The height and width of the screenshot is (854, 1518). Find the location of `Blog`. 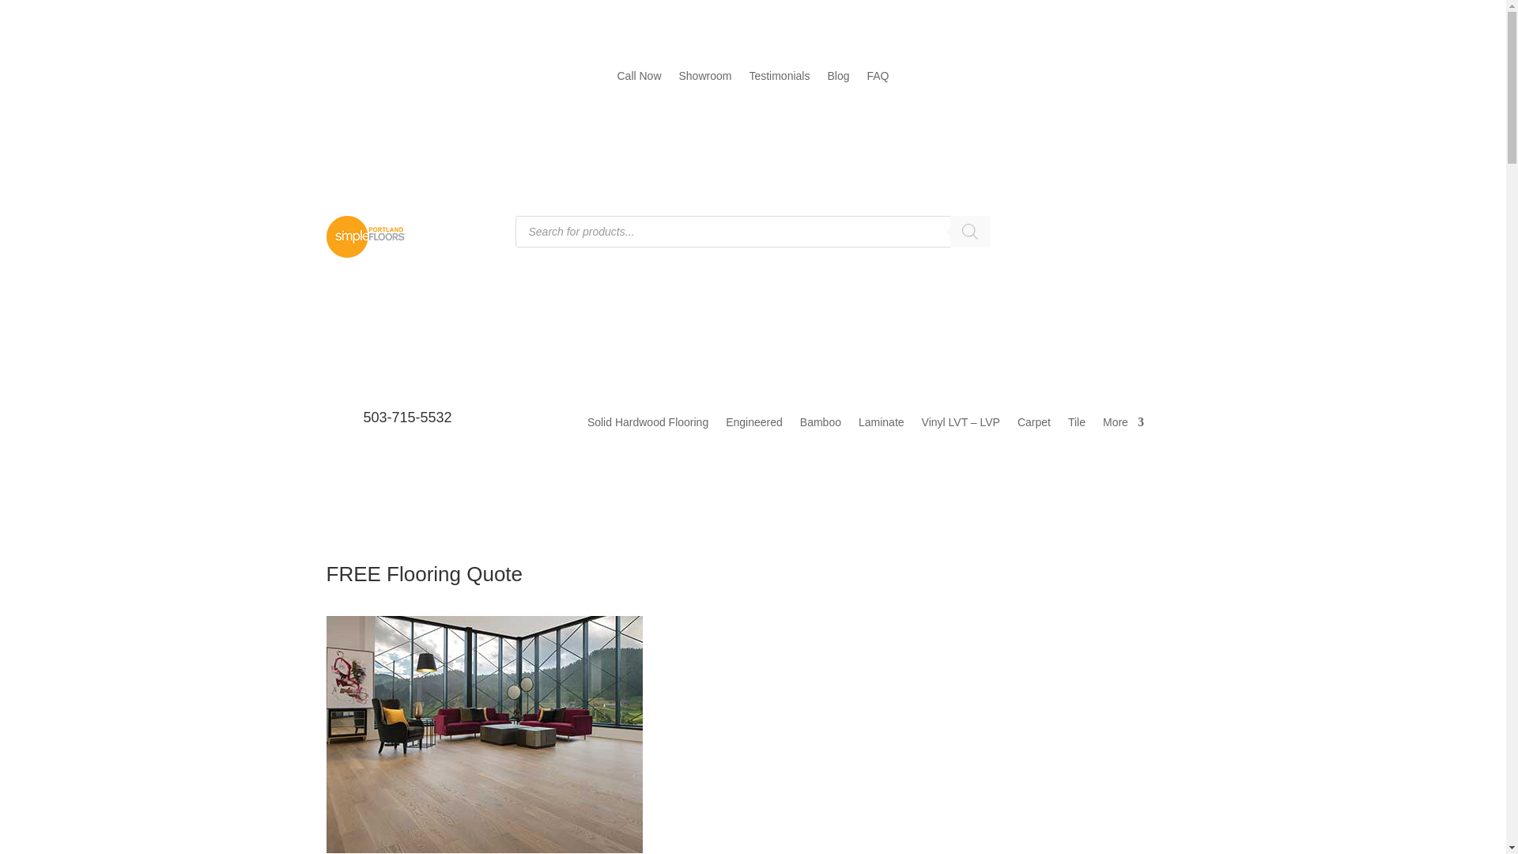

Blog is located at coordinates (838, 79).